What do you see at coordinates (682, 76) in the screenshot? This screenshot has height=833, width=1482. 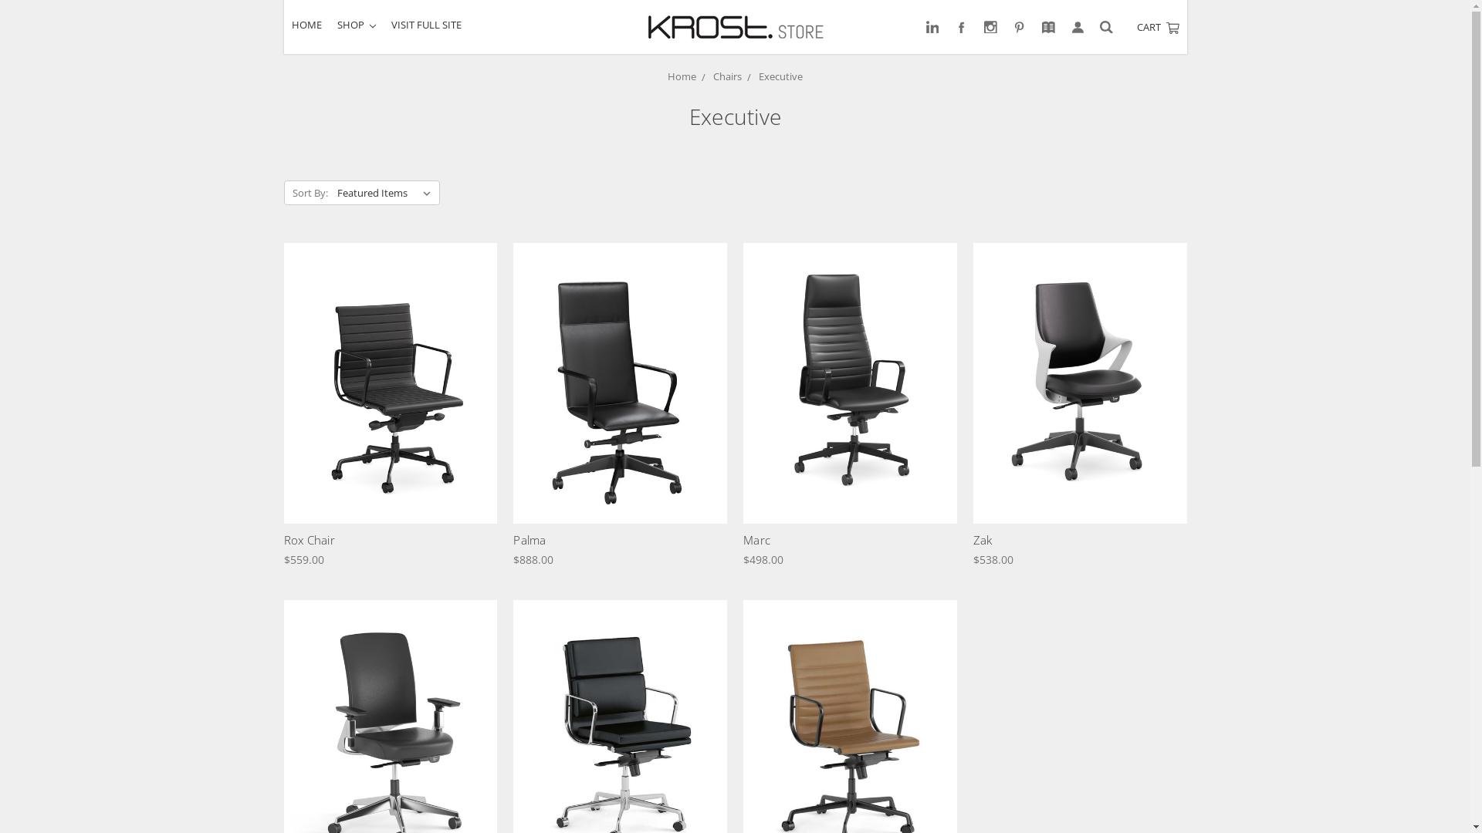 I see `Home` at bounding box center [682, 76].